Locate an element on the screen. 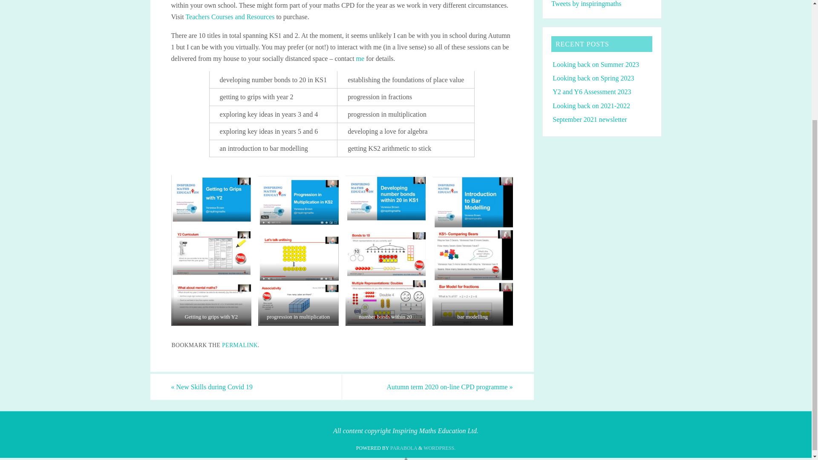  September 2021 newsletter is located at coordinates (590, 119).